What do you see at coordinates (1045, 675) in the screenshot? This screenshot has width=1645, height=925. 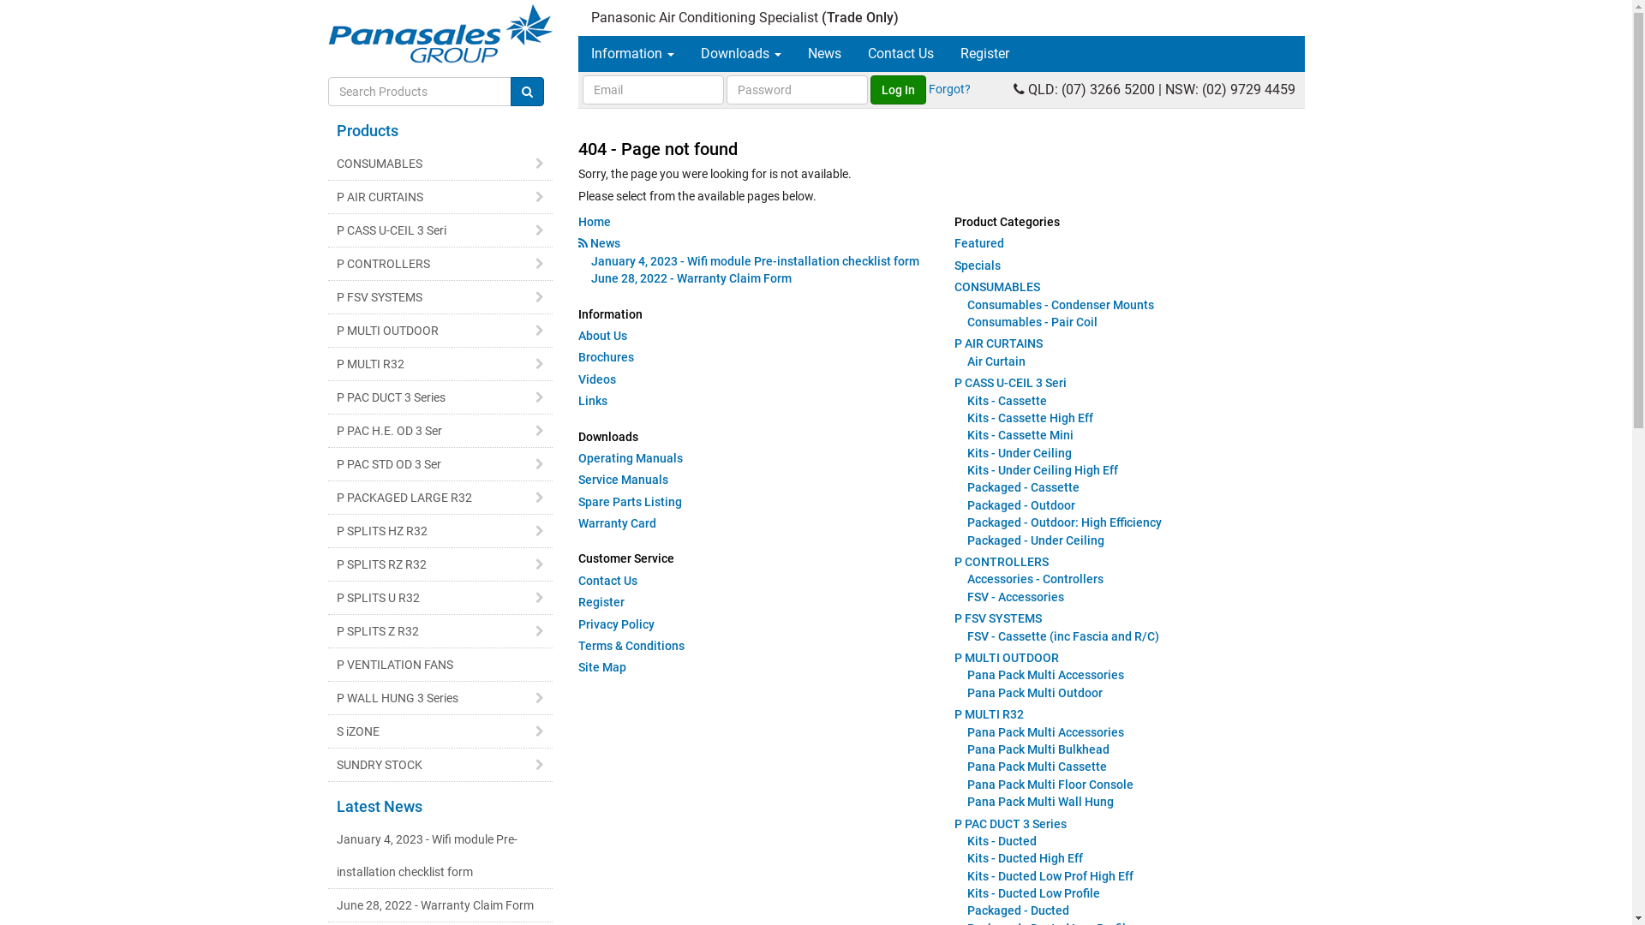 I see `Pana Pack Multi Accessories` at bounding box center [1045, 675].